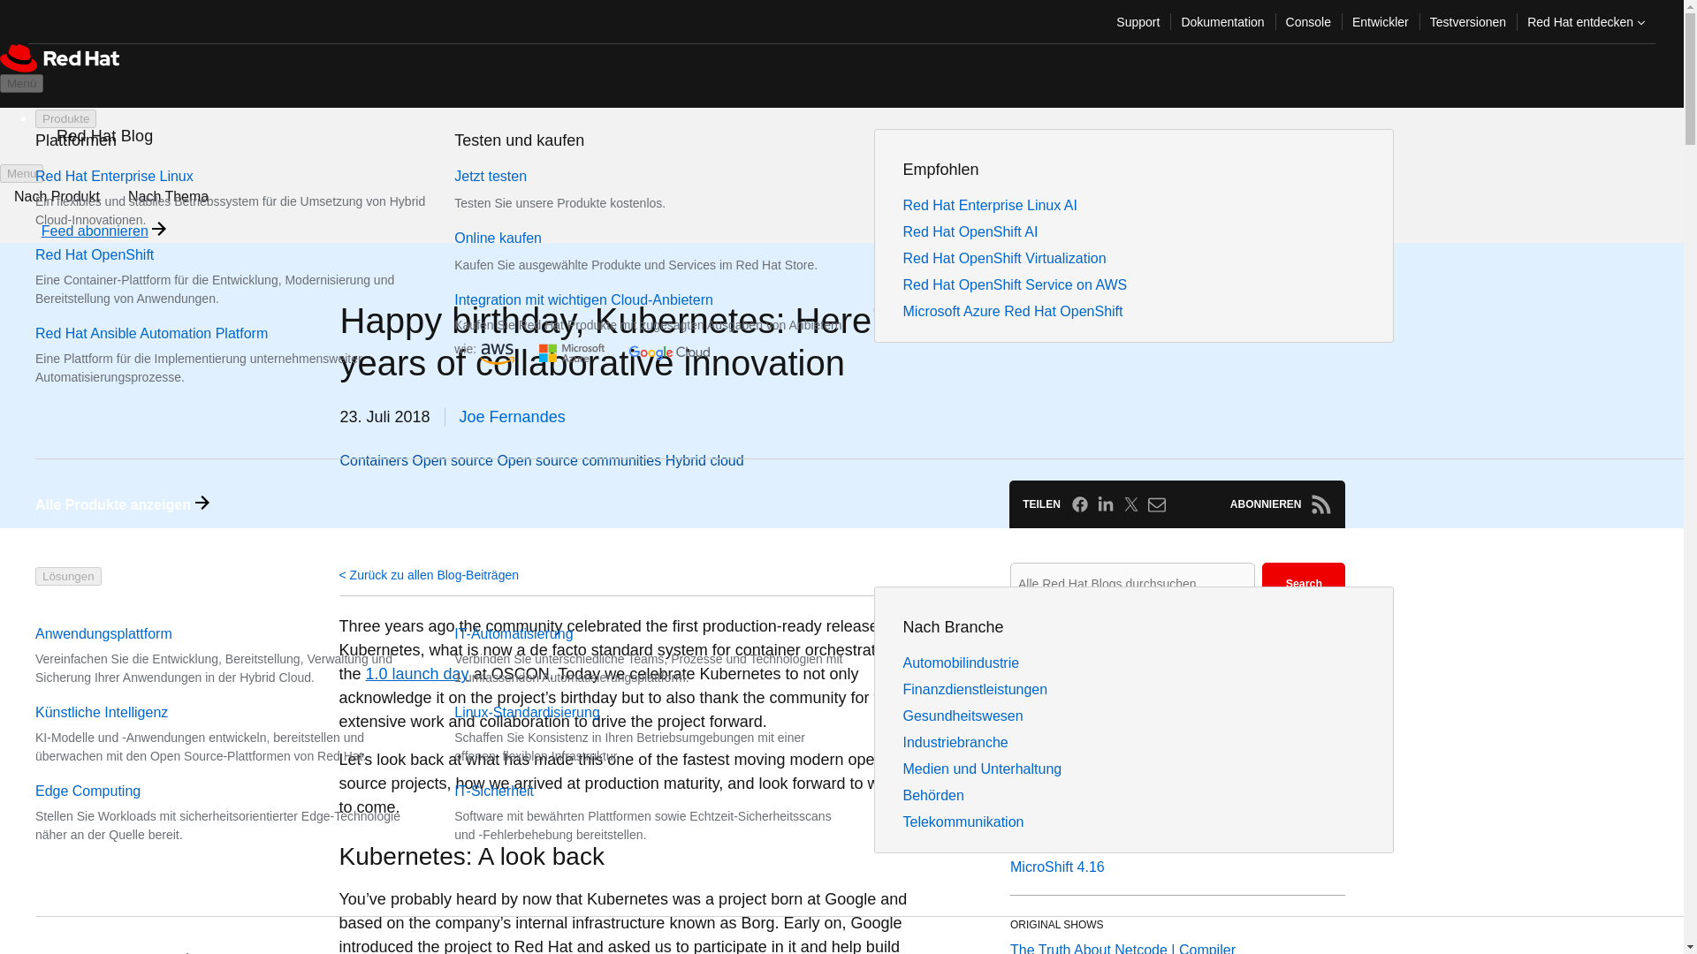  Describe the element at coordinates (1320, 504) in the screenshot. I see `Abonnieren` at that location.